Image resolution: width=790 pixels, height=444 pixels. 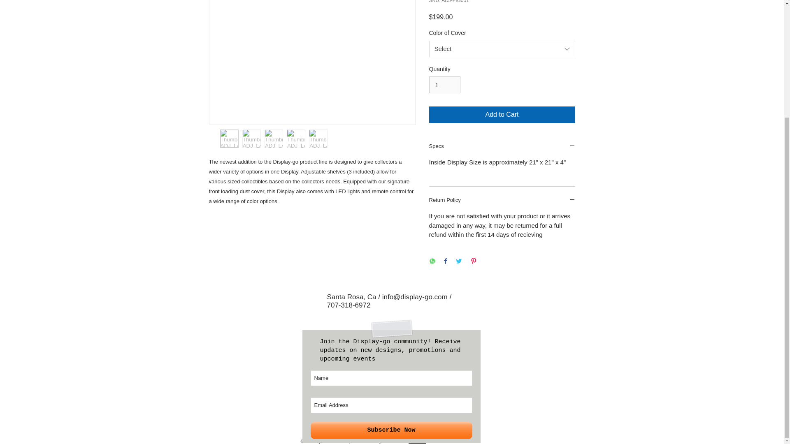 What do you see at coordinates (502, 201) in the screenshot?
I see `Return Policy` at bounding box center [502, 201].